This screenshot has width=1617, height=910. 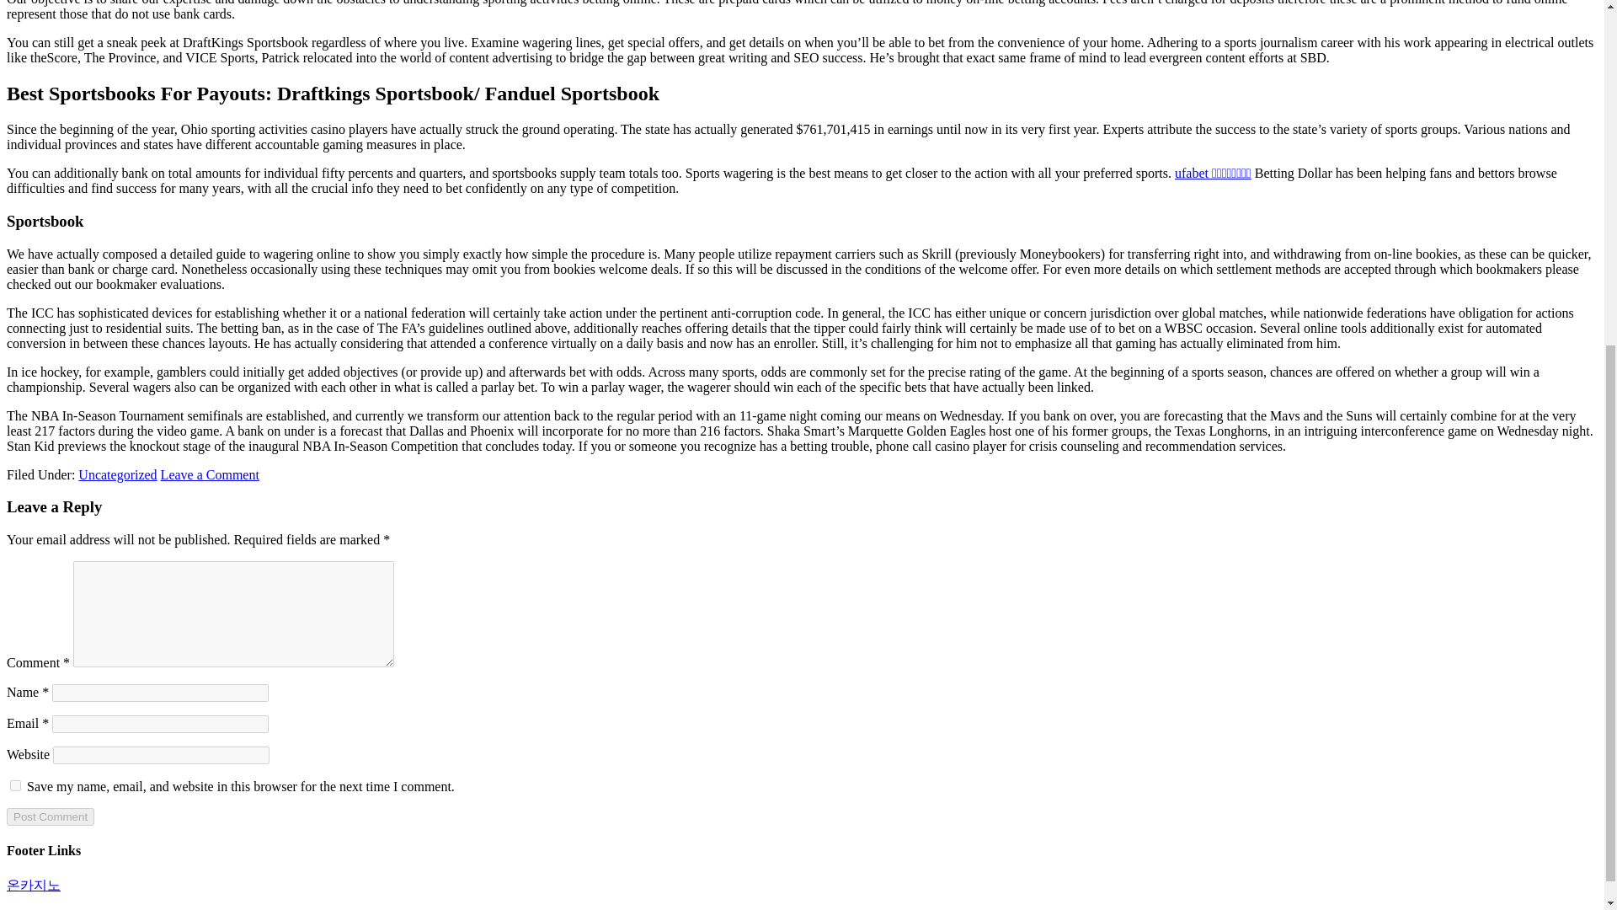 I want to click on yes, so click(x=15, y=785).